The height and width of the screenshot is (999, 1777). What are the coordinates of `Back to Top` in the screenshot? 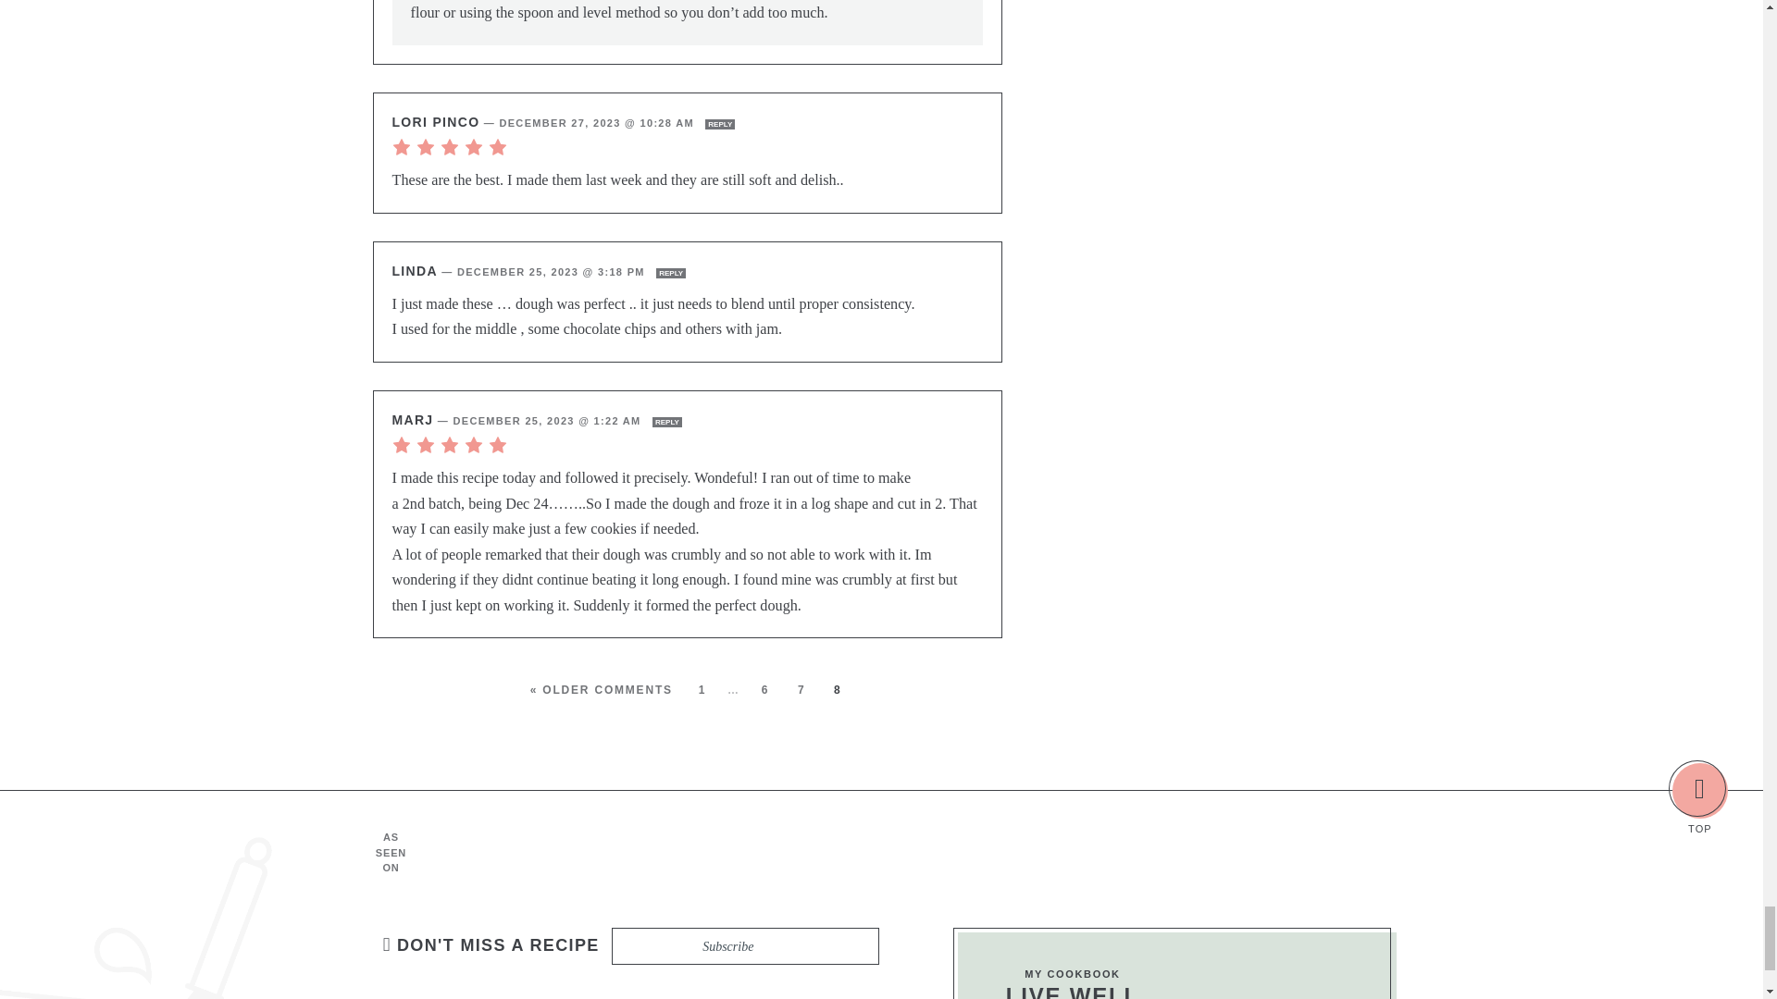 It's located at (1699, 790).